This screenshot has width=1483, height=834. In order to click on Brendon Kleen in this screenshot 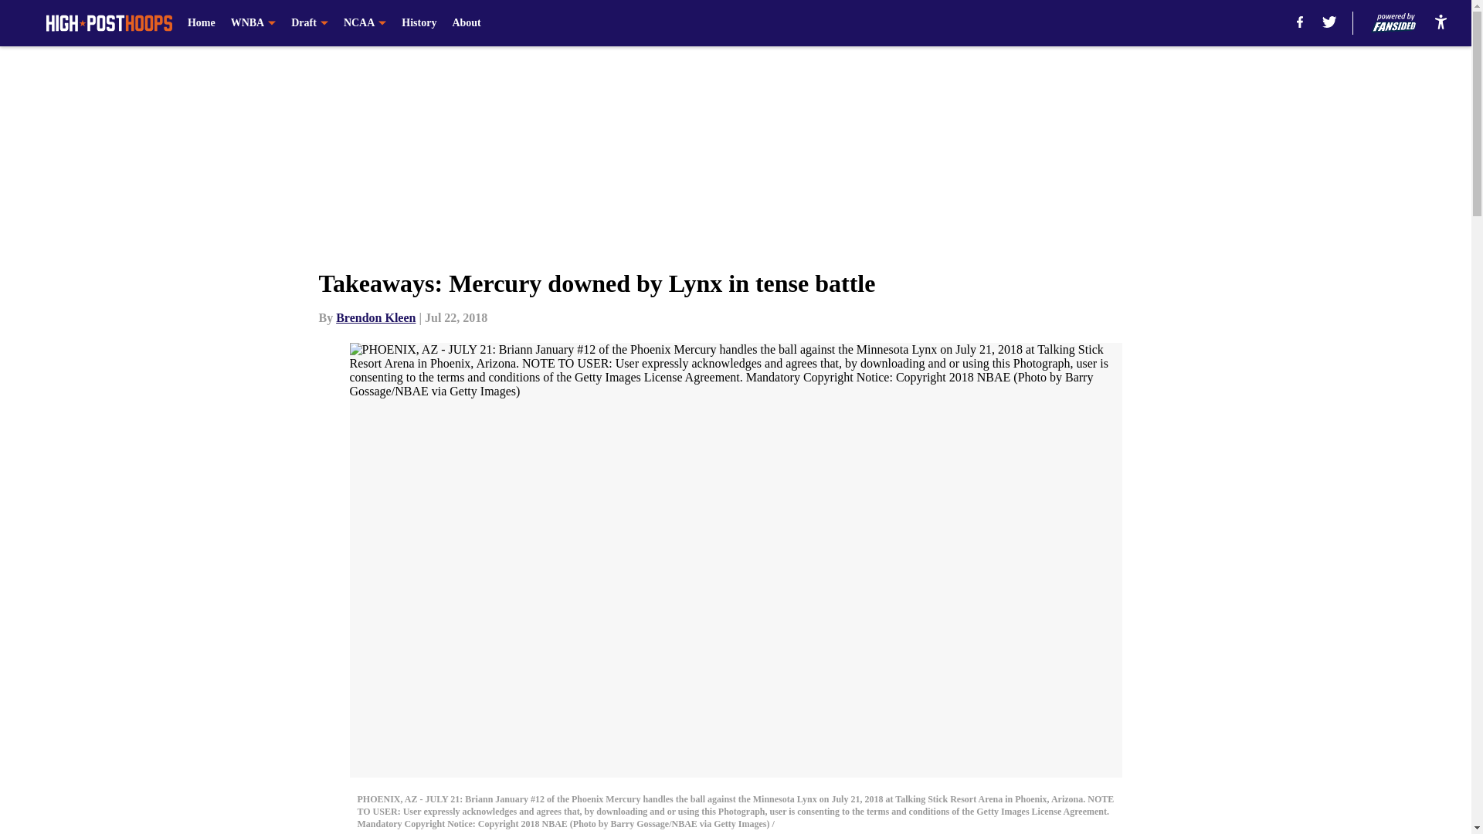, I will do `click(375, 317)`.